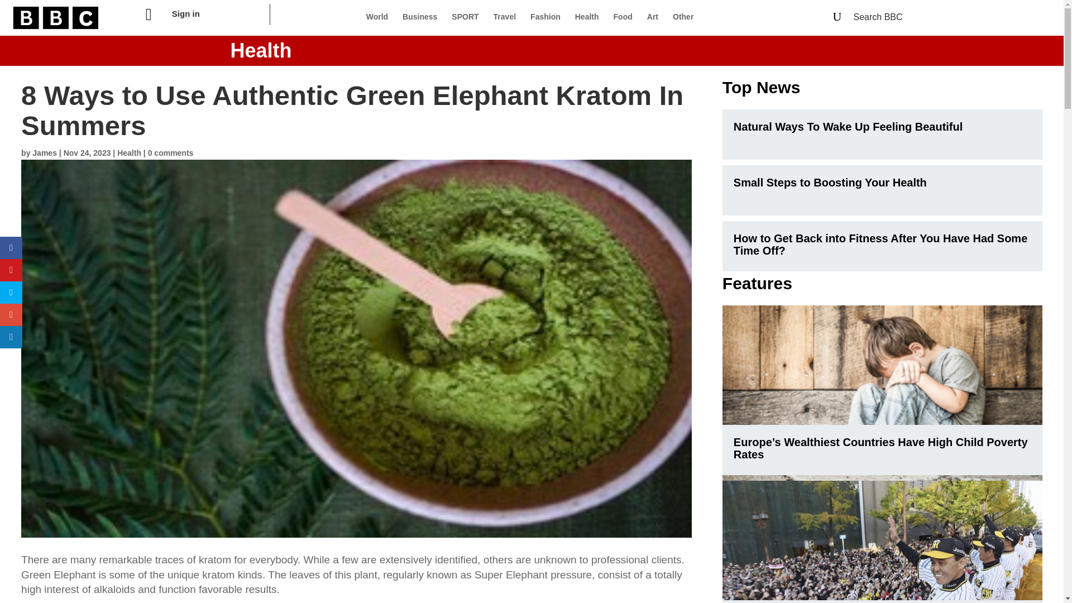 The image size is (1072, 603). Describe the element at coordinates (56, 18) in the screenshot. I see `B` at that location.